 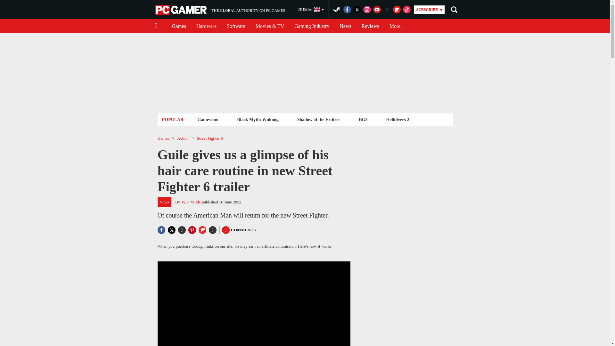 What do you see at coordinates (206, 26) in the screenshot?
I see `Gaming Industry` at bounding box center [206, 26].